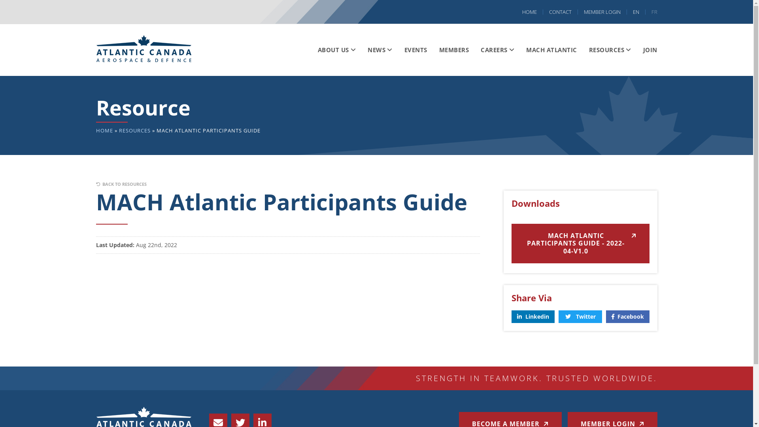  I want to click on CONTACT, so click(561, 12).